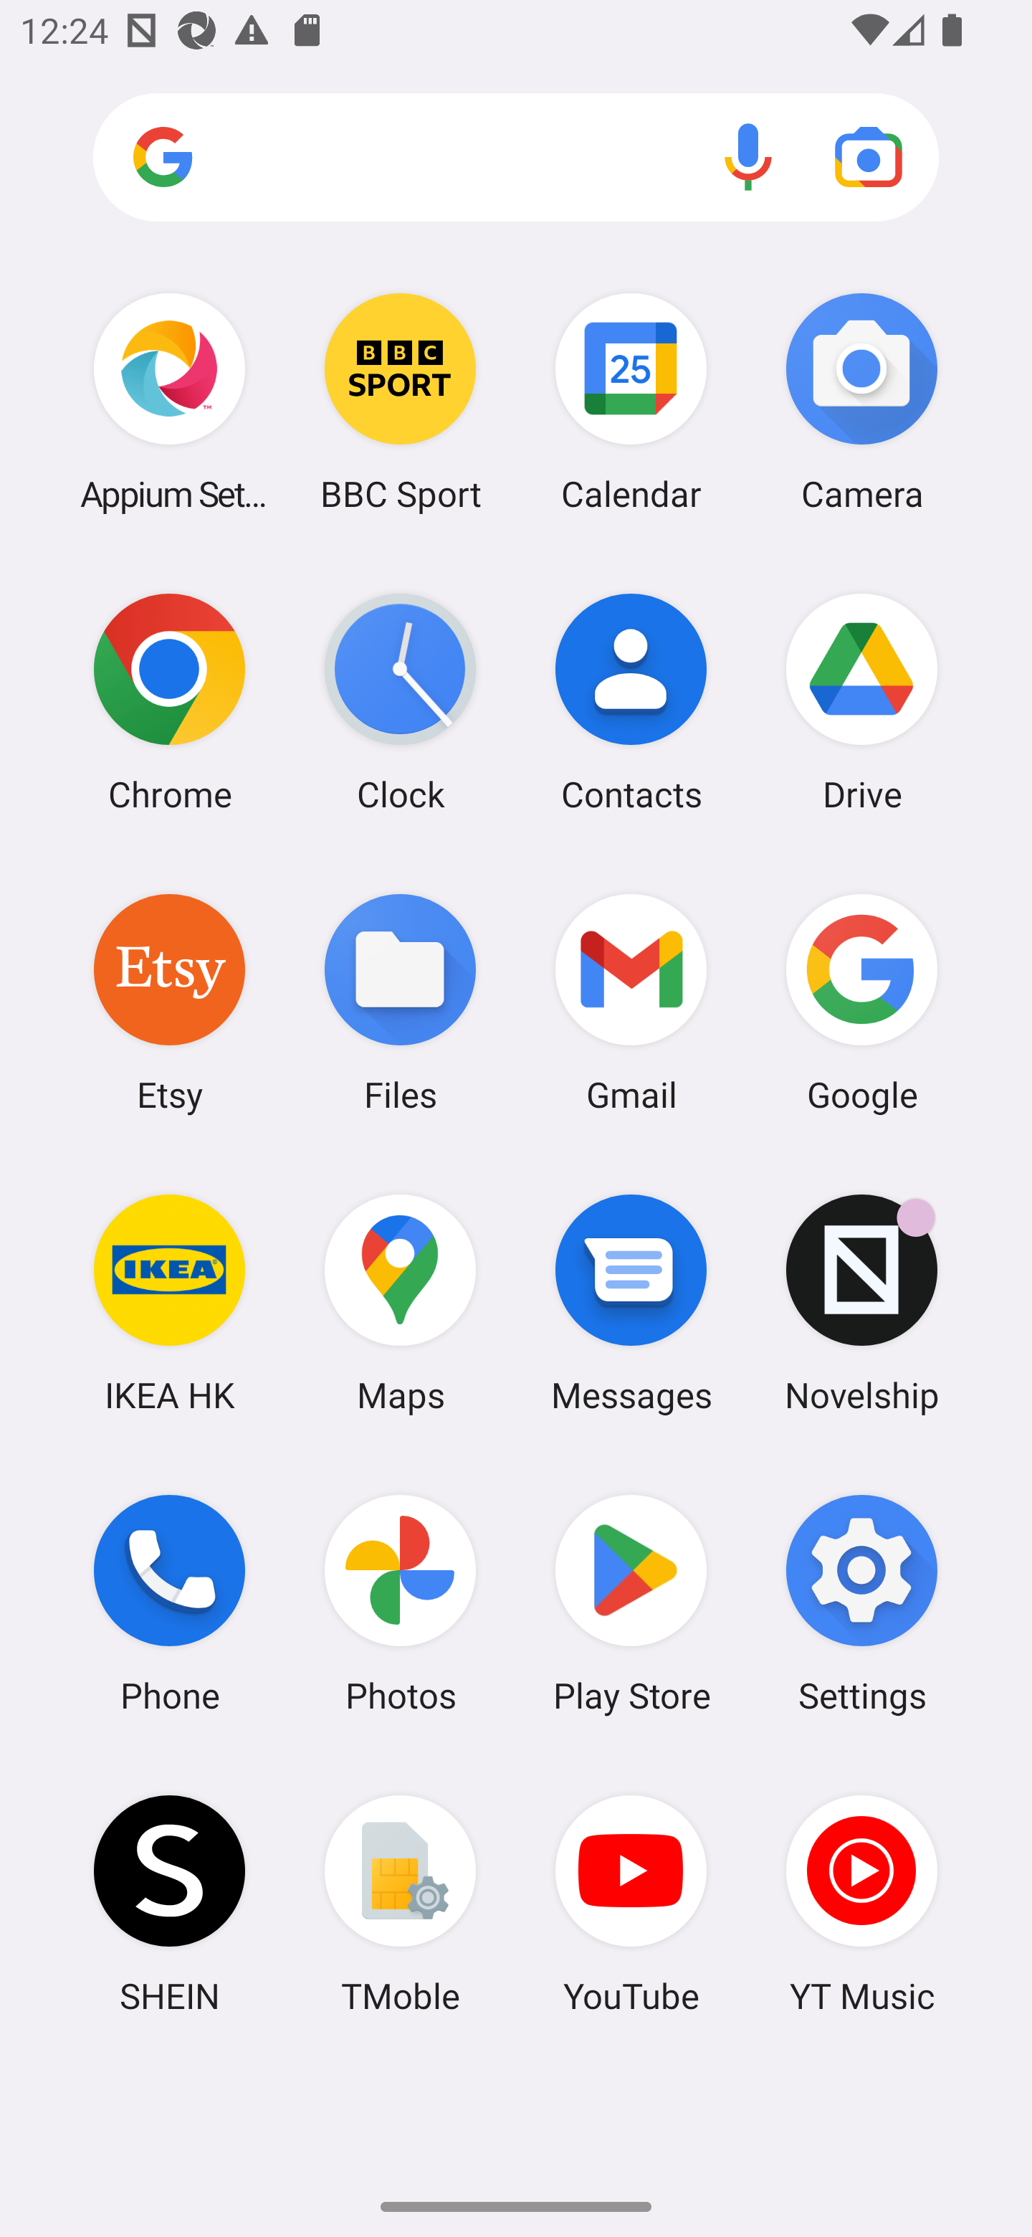 Image resolution: width=1032 pixels, height=2237 pixels. I want to click on YT Music, so click(861, 1904).